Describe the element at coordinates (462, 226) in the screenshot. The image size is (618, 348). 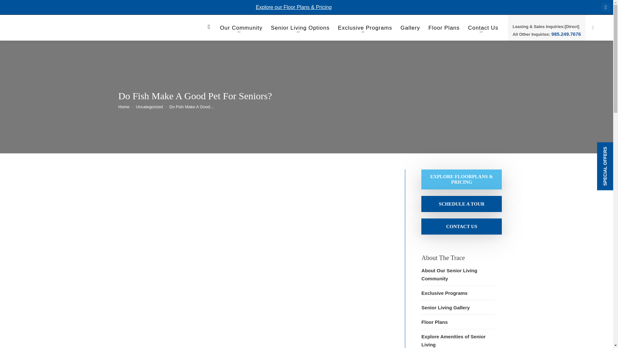
I see `Contact Us` at that location.